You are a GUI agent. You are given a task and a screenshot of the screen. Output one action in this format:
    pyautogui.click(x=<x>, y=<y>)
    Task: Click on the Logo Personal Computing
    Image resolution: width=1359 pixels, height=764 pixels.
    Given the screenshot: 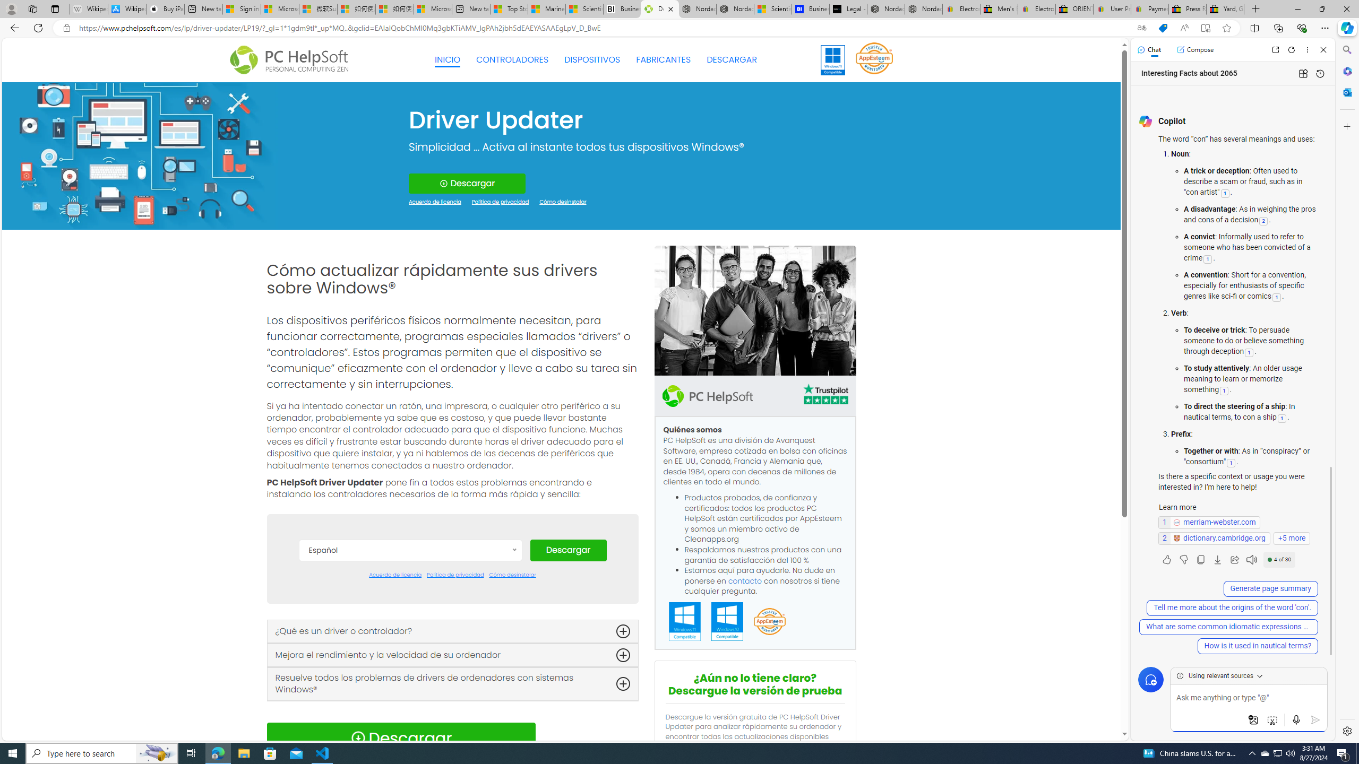 What is the action you would take?
    pyautogui.click(x=292, y=60)
    